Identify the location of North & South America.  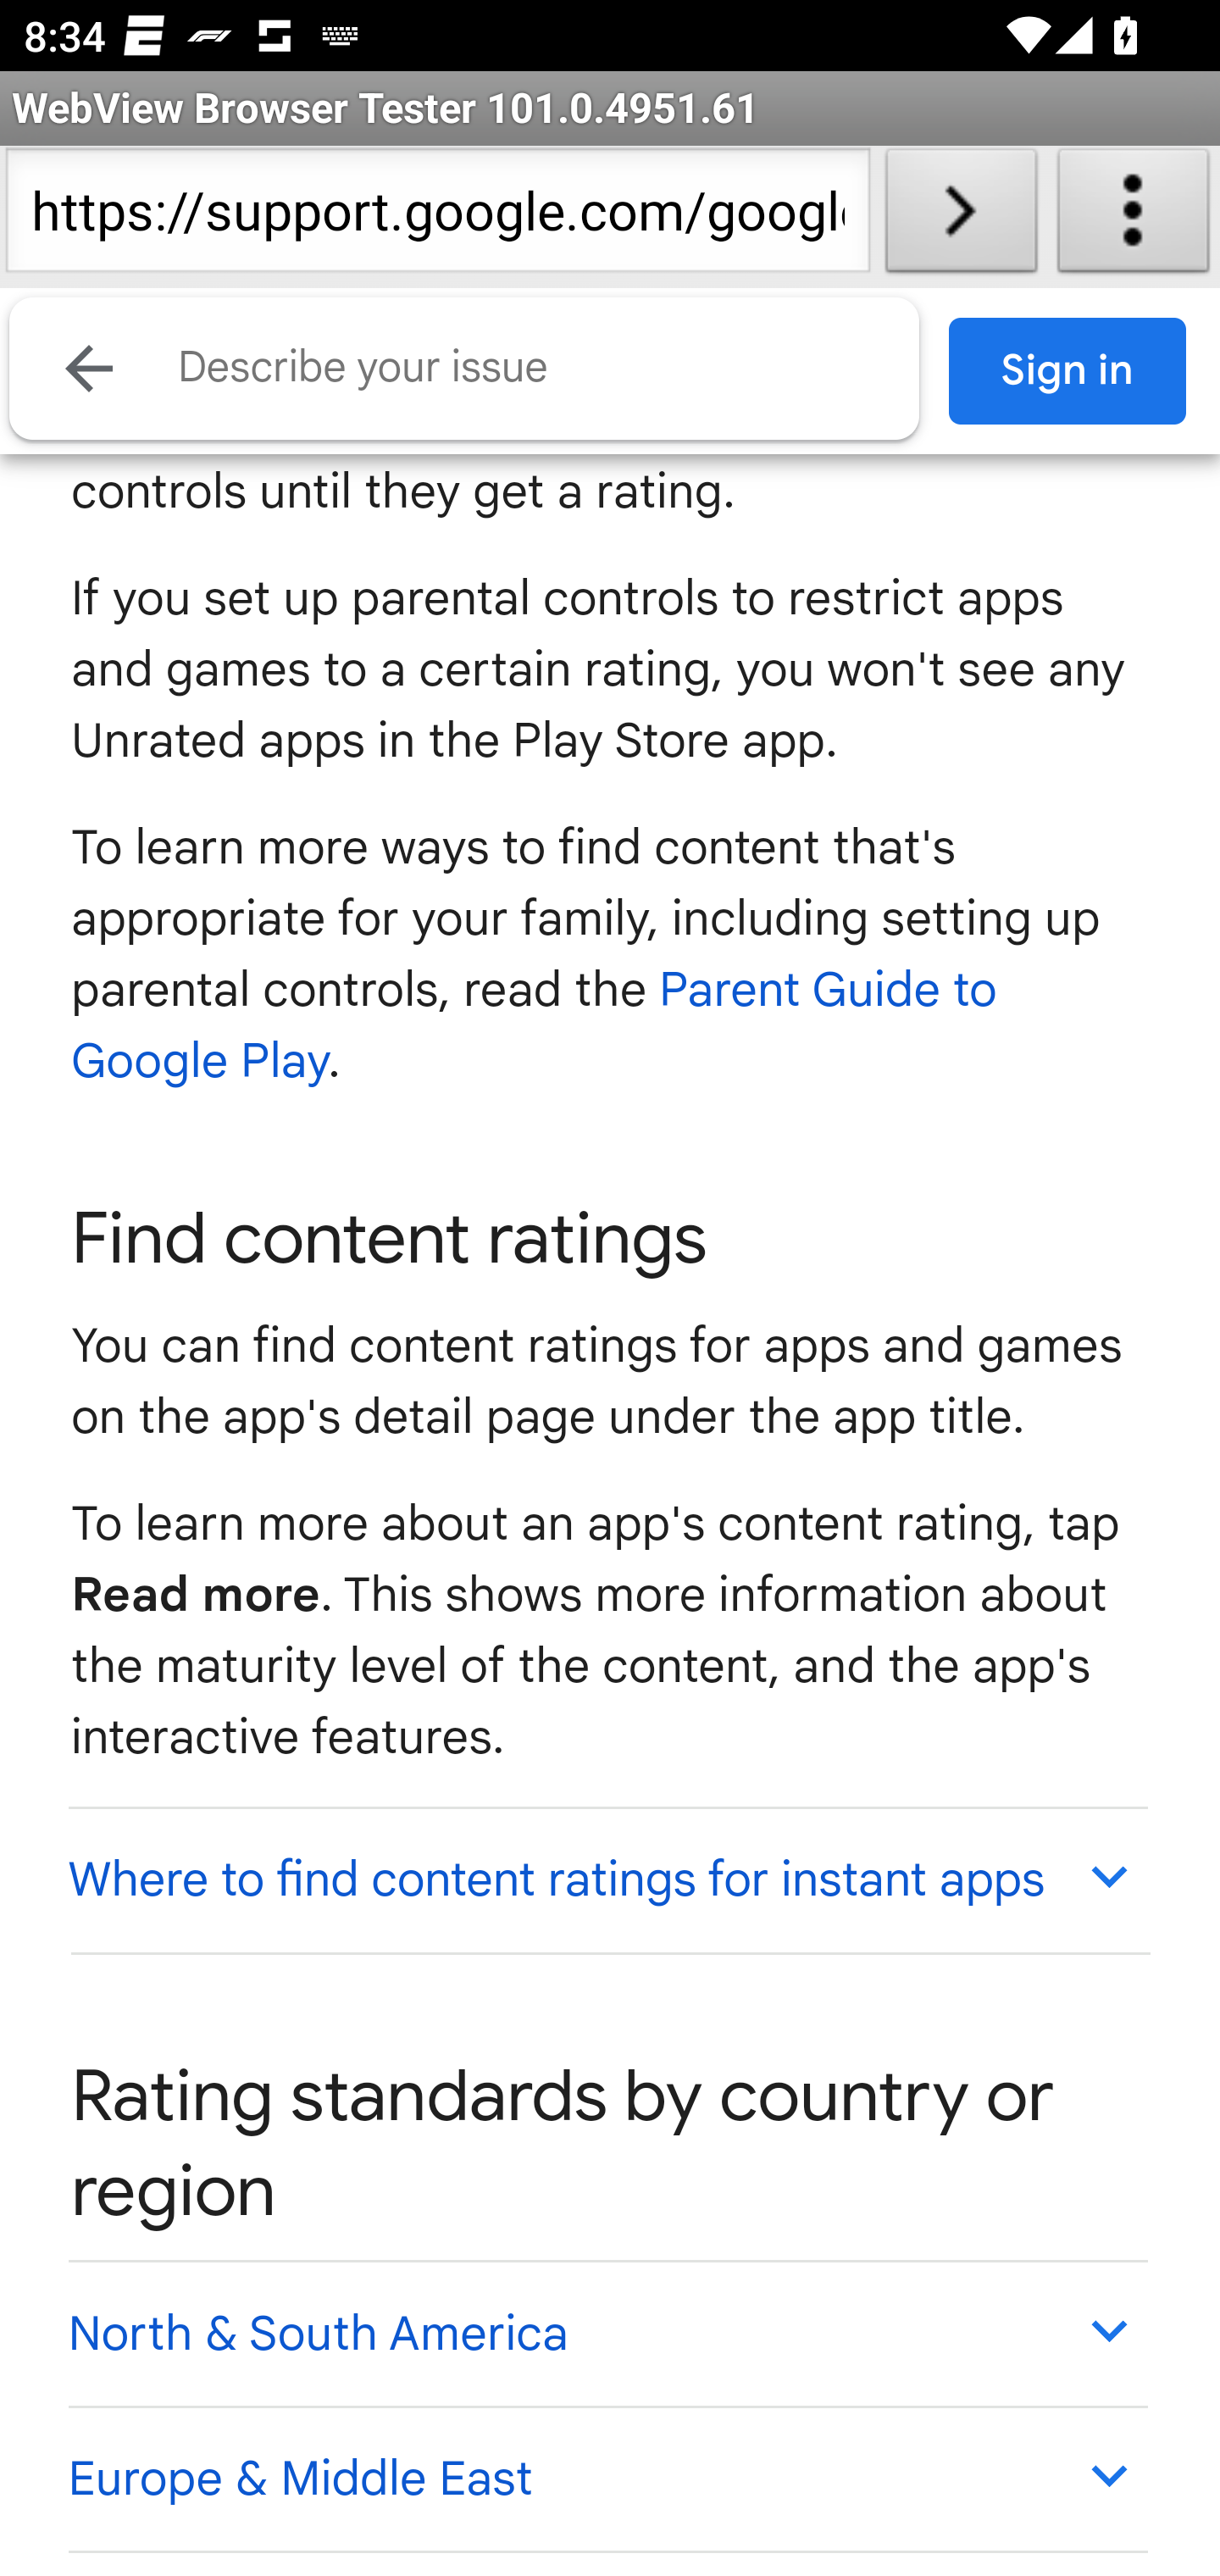
(607, 2334).